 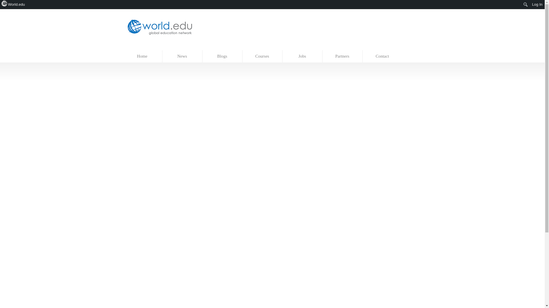 What do you see at coordinates (142, 56) in the screenshot?
I see `Home` at bounding box center [142, 56].